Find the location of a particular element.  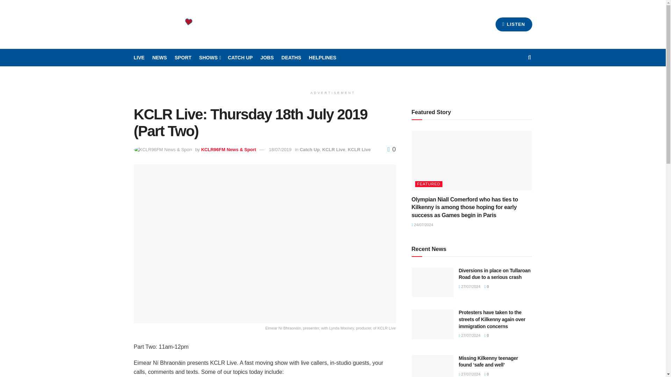

KCLR Sport on Scoreline.ie is located at coordinates (183, 58).